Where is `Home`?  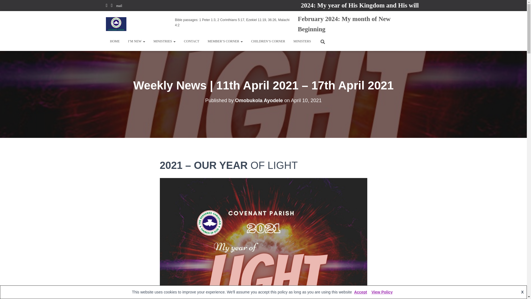
Home is located at coordinates (114, 41).